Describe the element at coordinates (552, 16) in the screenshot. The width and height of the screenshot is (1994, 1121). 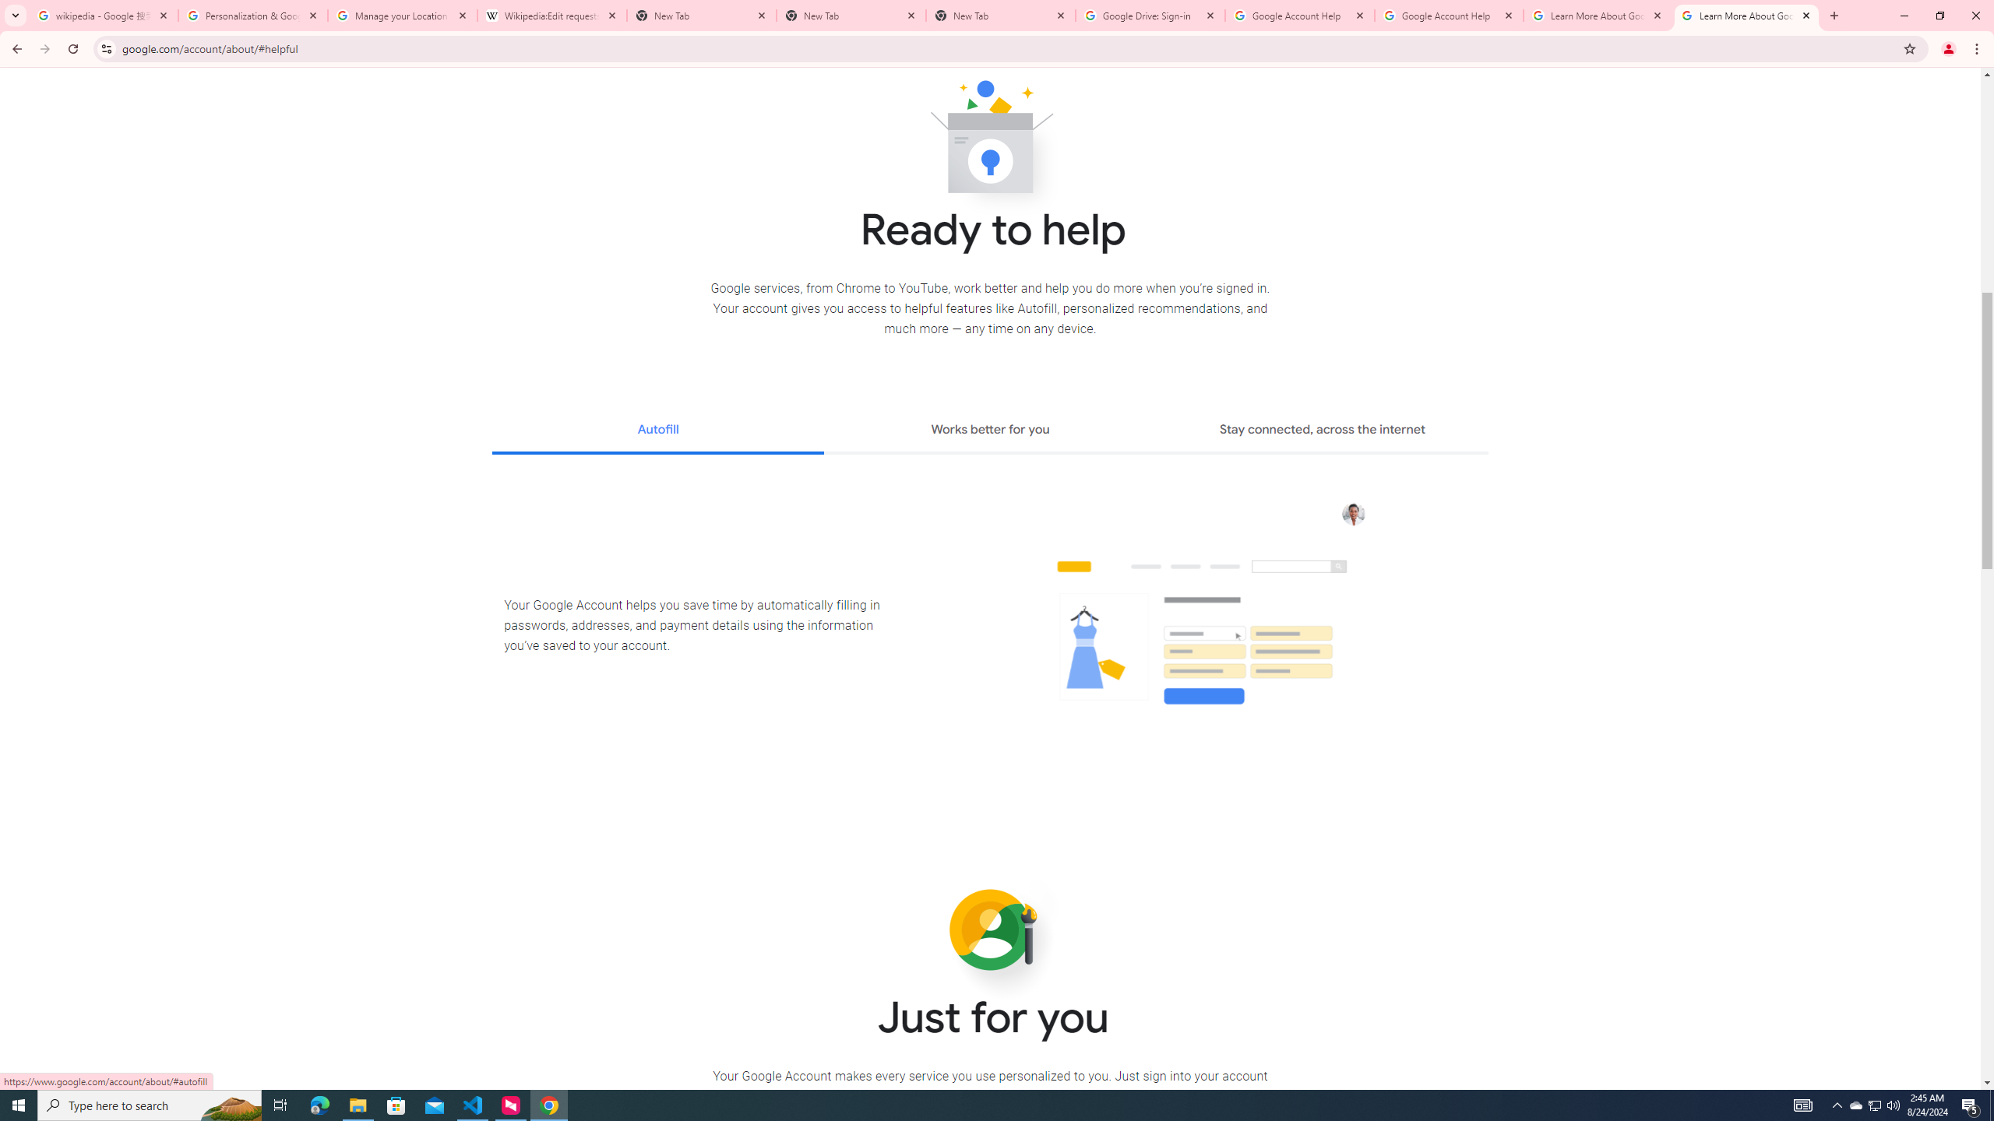
I see `Wikipedia:Edit requests - Wikipedia` at that location.